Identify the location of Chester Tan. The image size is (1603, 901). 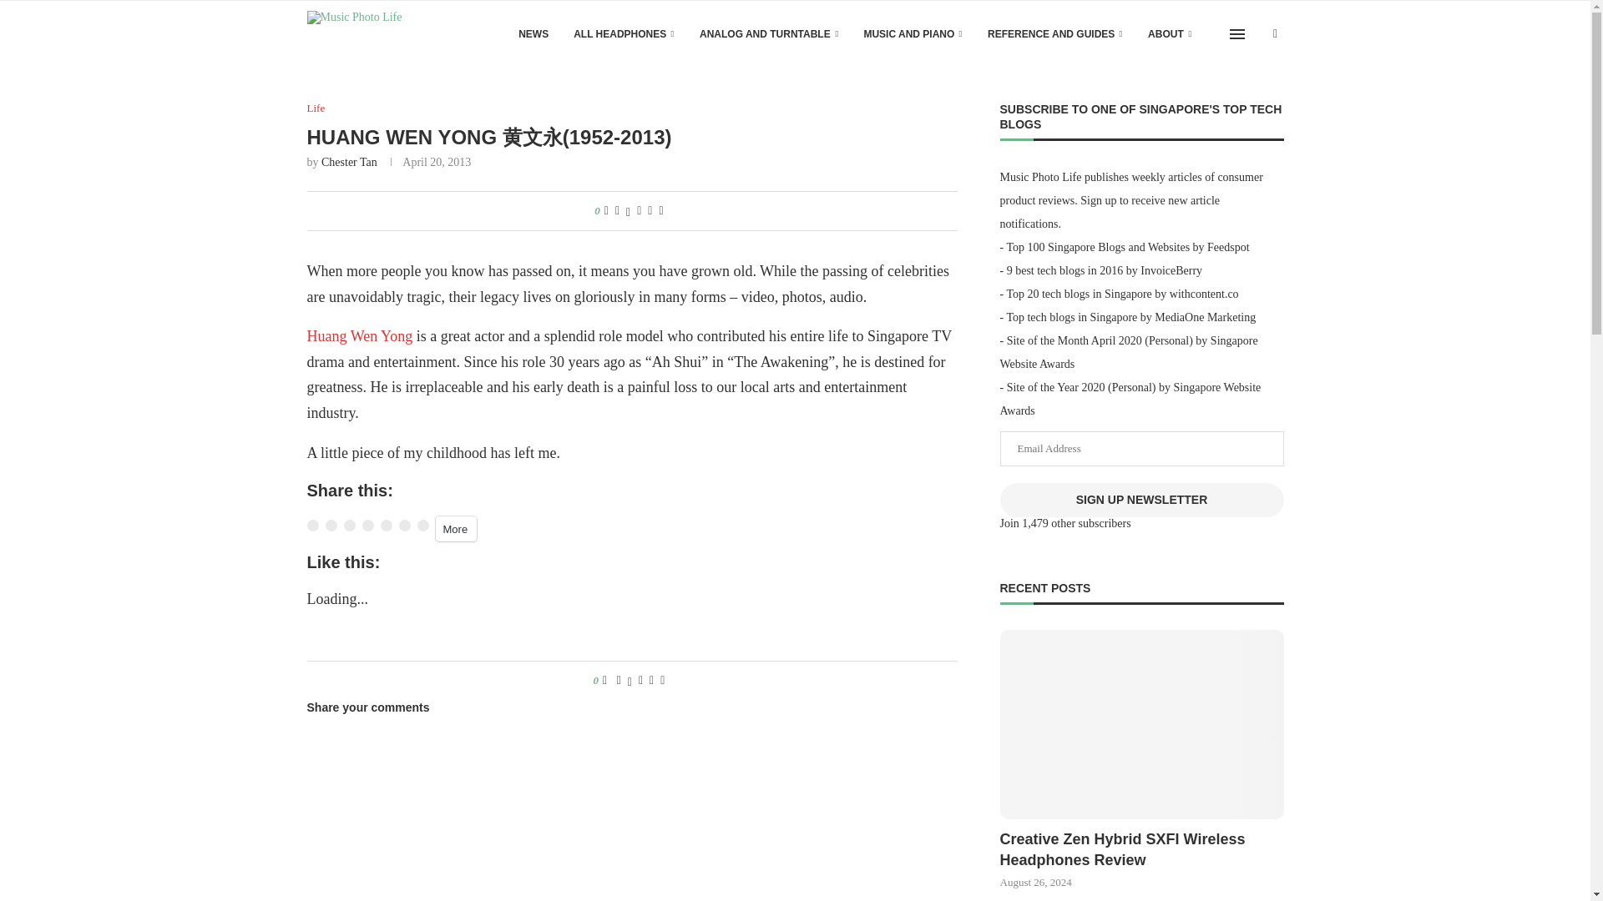
(349, 162).